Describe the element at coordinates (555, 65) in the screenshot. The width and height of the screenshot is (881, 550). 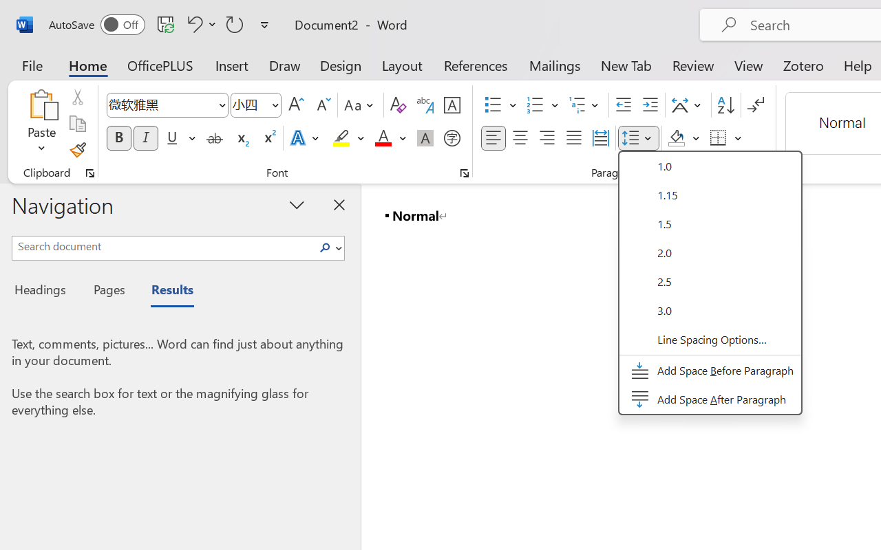
I see `Mailings` at that location.